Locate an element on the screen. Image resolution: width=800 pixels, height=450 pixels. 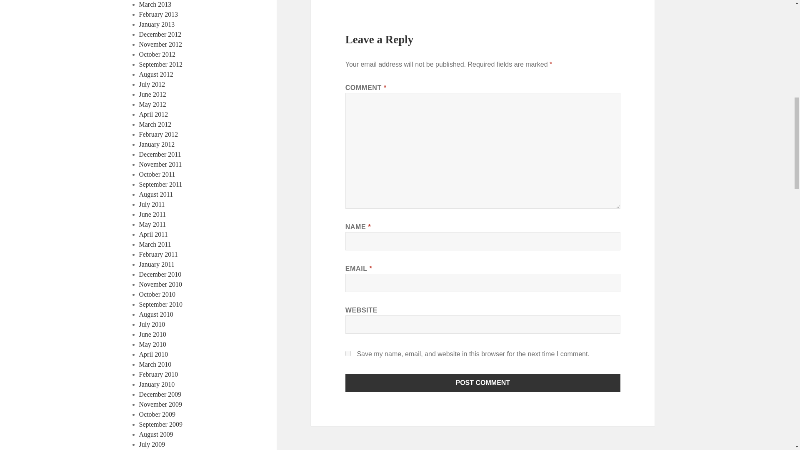
January 2013 is located at coordinates (157, 24).